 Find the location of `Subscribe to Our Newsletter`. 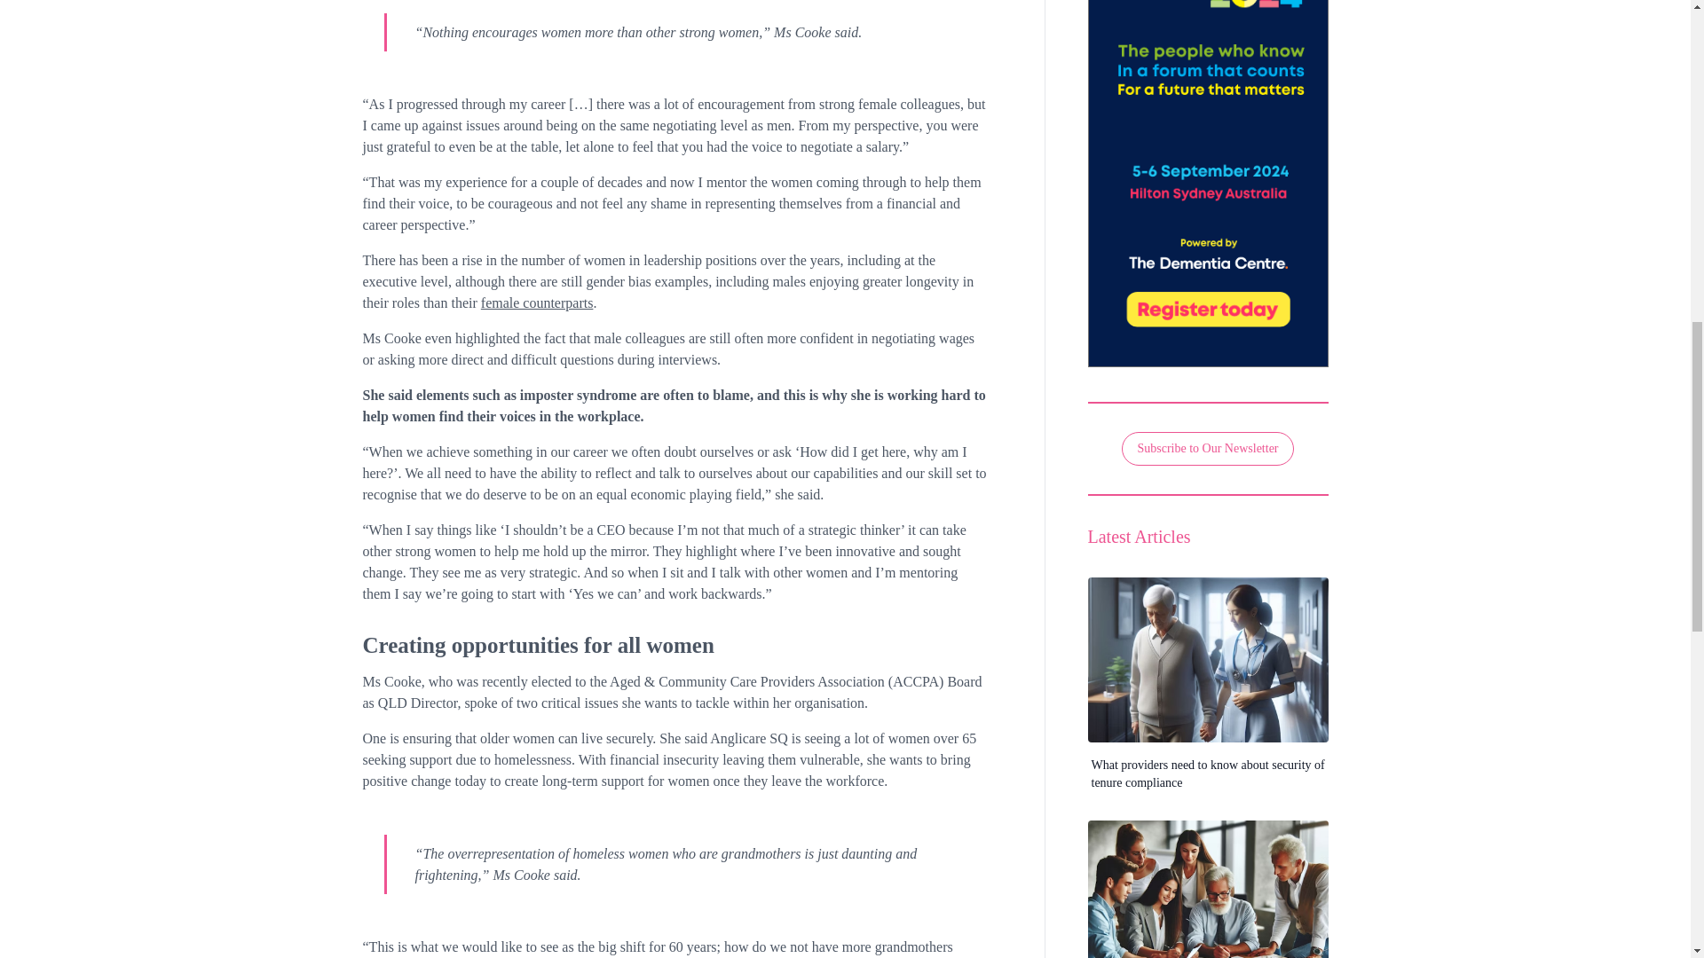

Subscribe to Our Newsletter is located at coordinates (1207, 448).